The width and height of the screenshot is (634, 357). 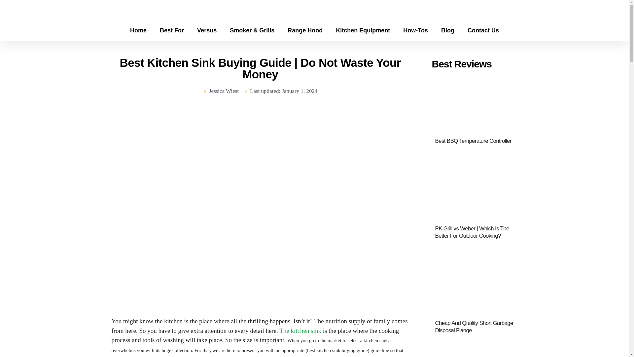 I want to click on Blog, so click(x=447, y=30).